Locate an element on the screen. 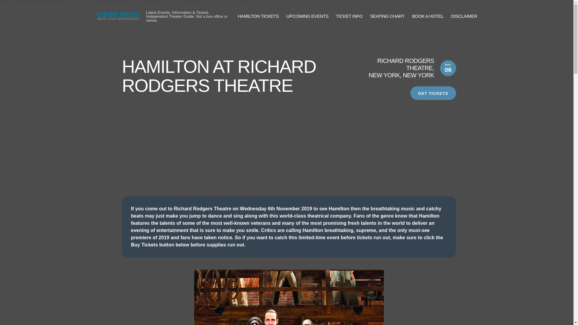 This screenshot has width=578, height=325. GET TICKETS is located at coordinates (433, 93).